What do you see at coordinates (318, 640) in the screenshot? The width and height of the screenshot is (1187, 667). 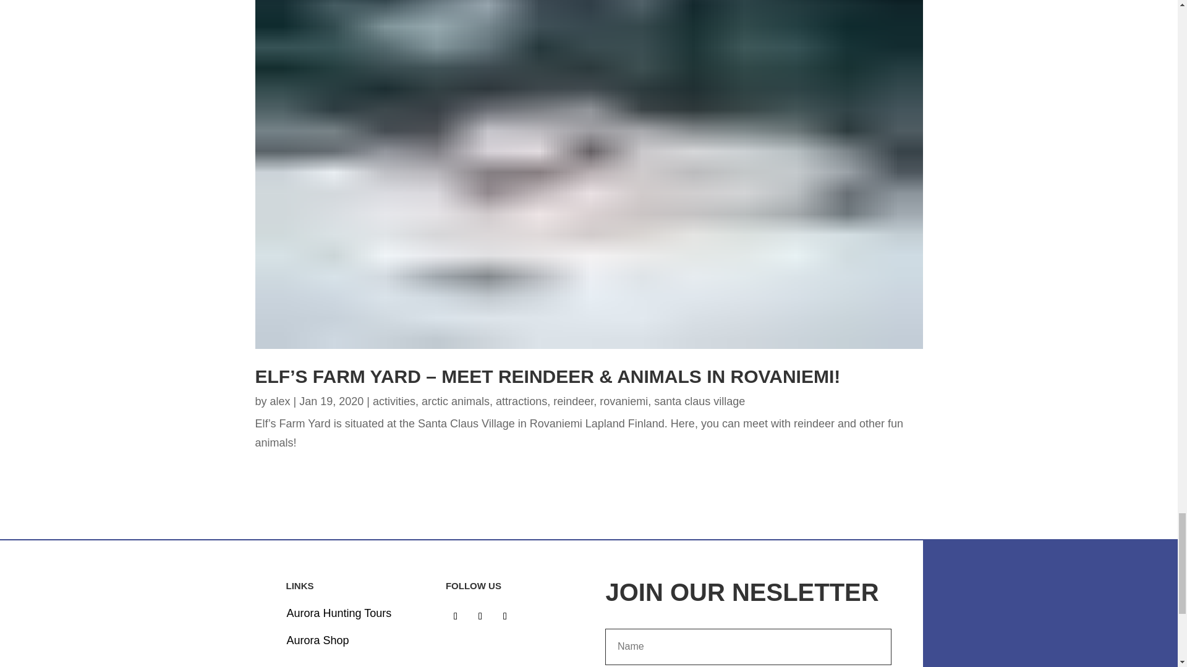 I see `Aurora Shop` at bounding box center [318, 640].